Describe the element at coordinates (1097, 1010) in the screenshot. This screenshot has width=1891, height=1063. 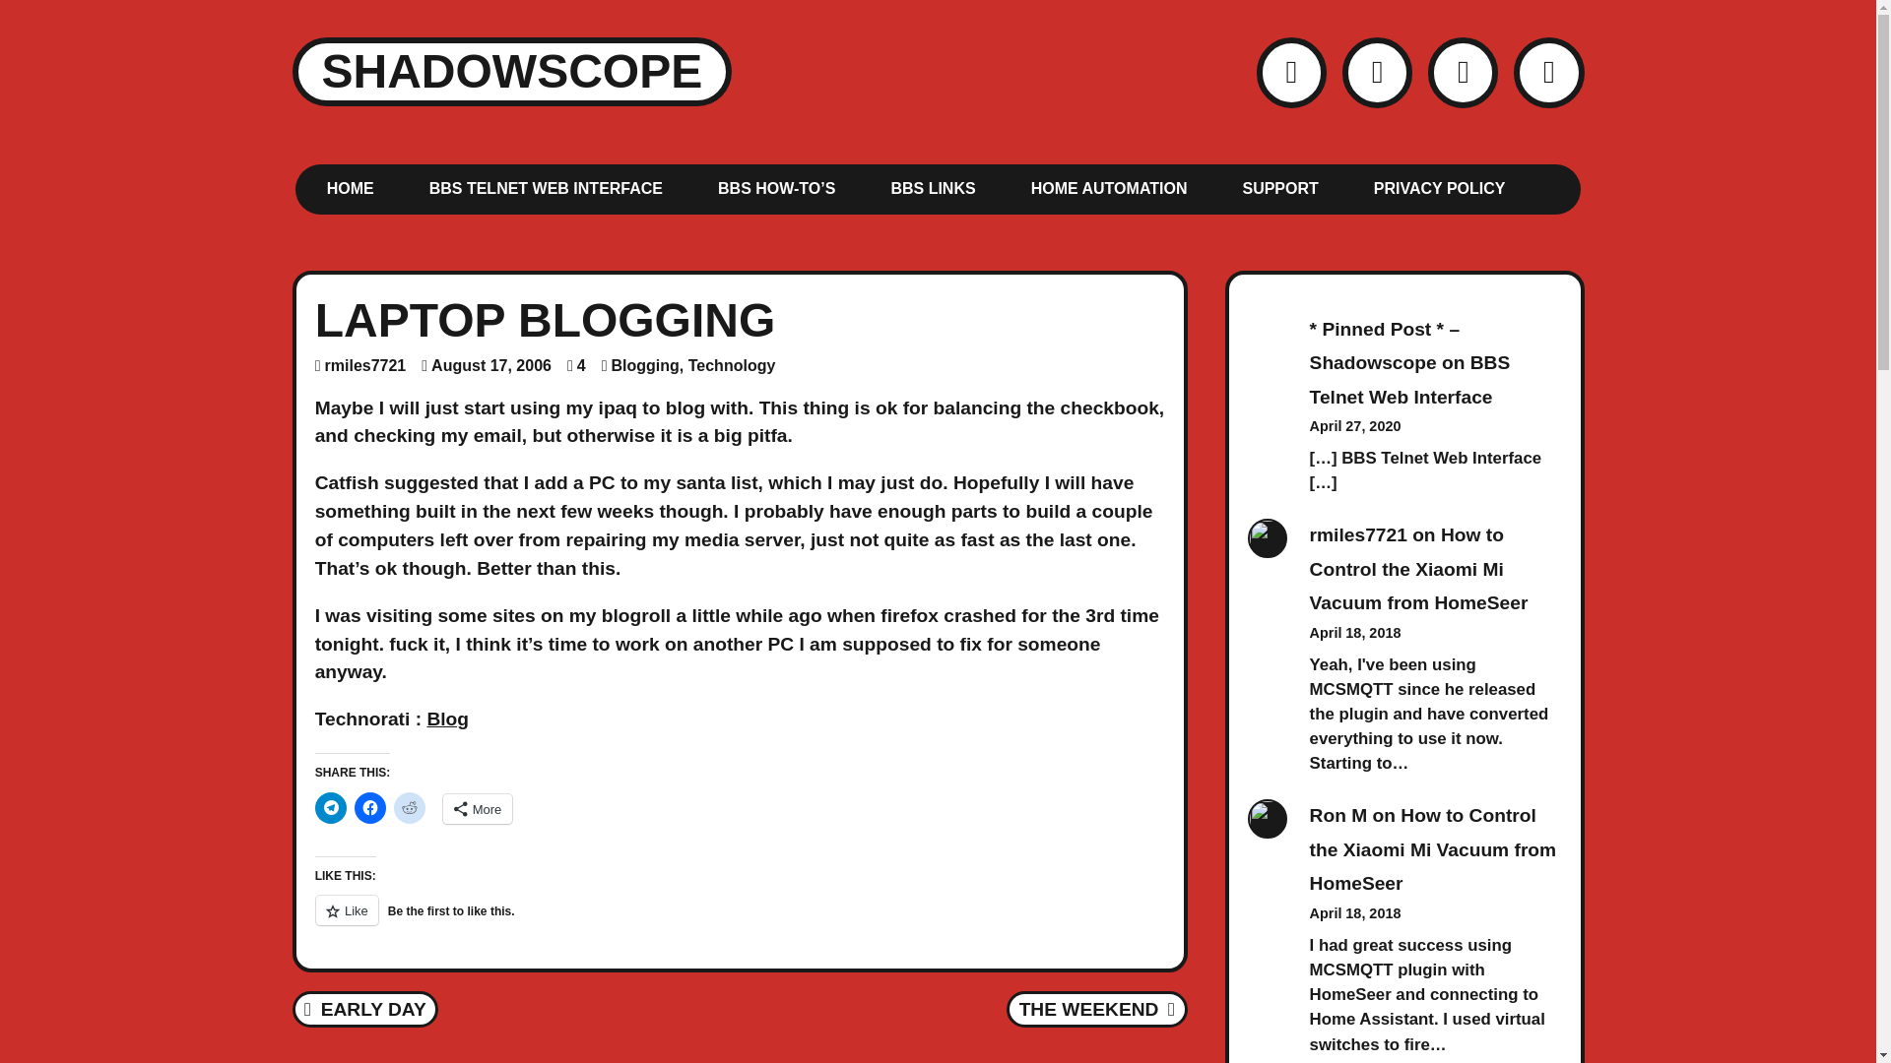
I see `SHADOWSCOPE` at that location.